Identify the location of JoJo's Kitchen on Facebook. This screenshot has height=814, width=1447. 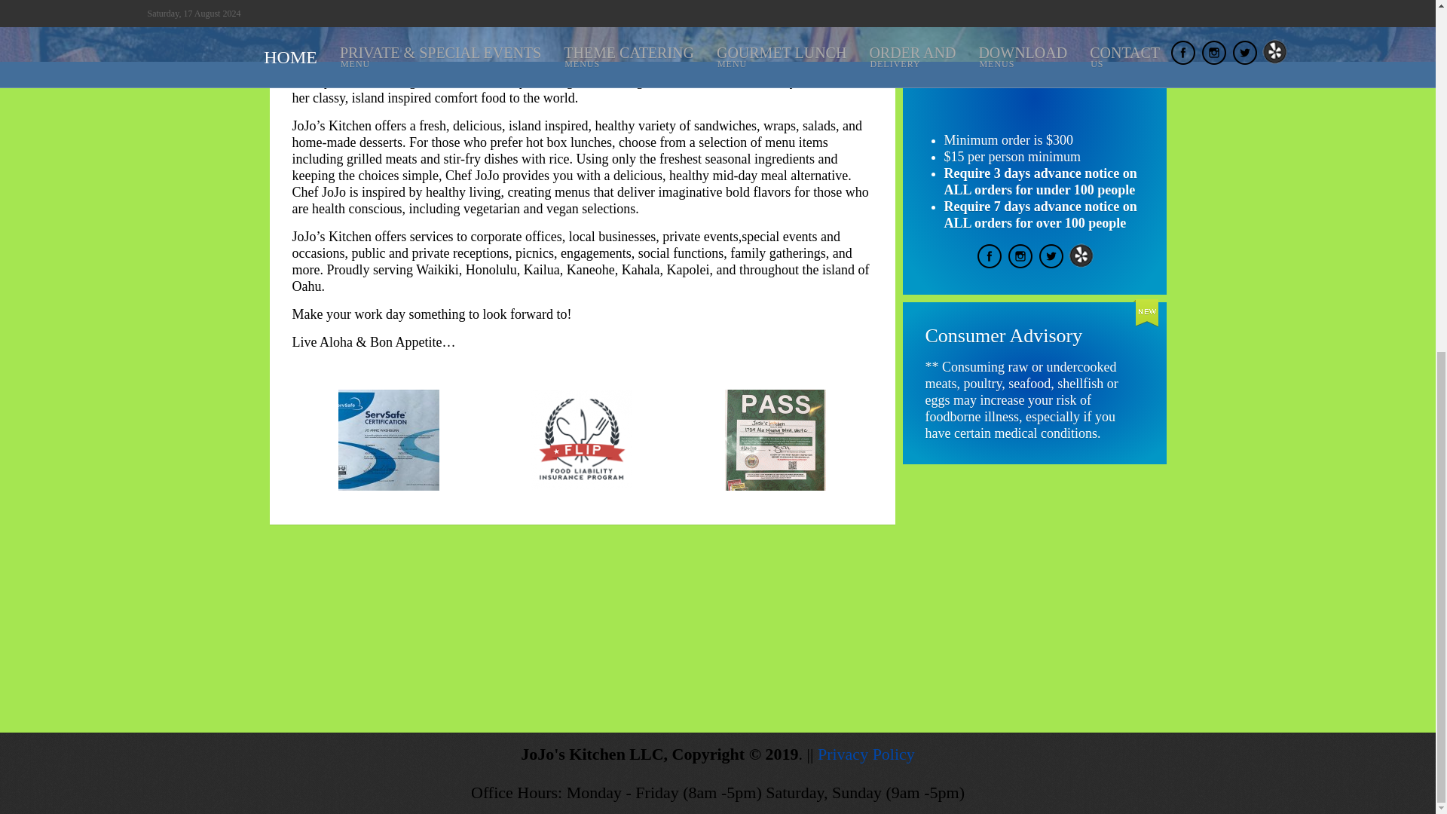
(989, 264).